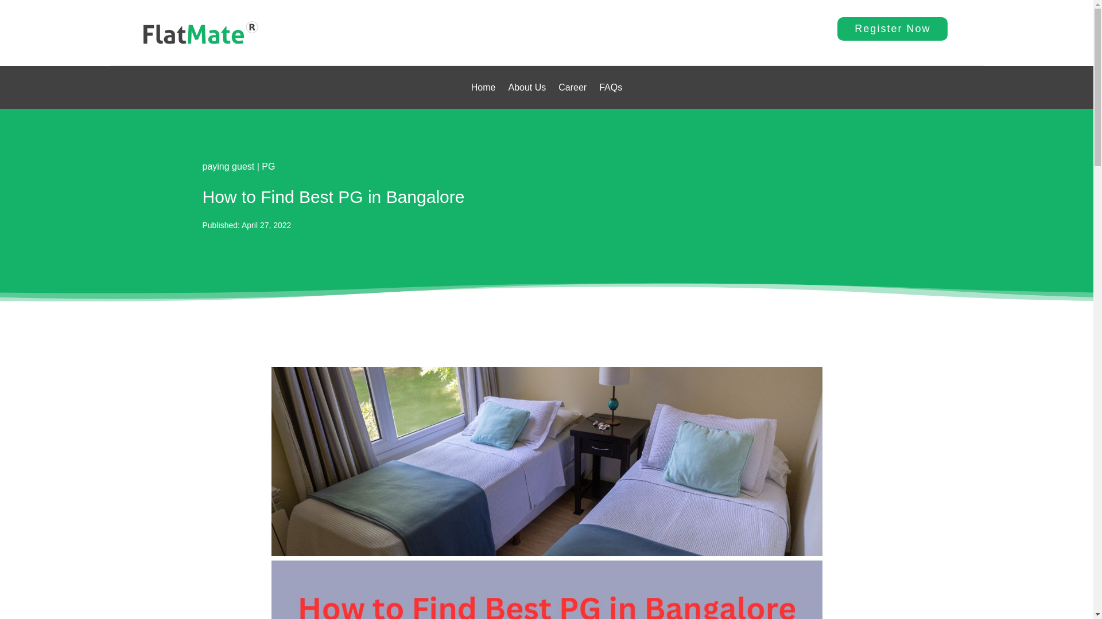  I want to click on FlatMate-Logo, so click(200, 33).